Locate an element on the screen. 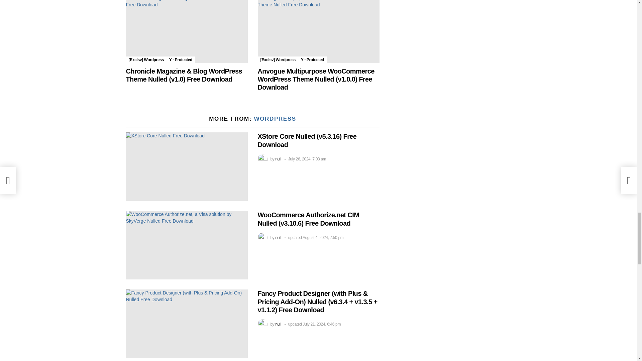 This screenshot has width=642, height=361. Posts by null is located at coordinates (278, 159).